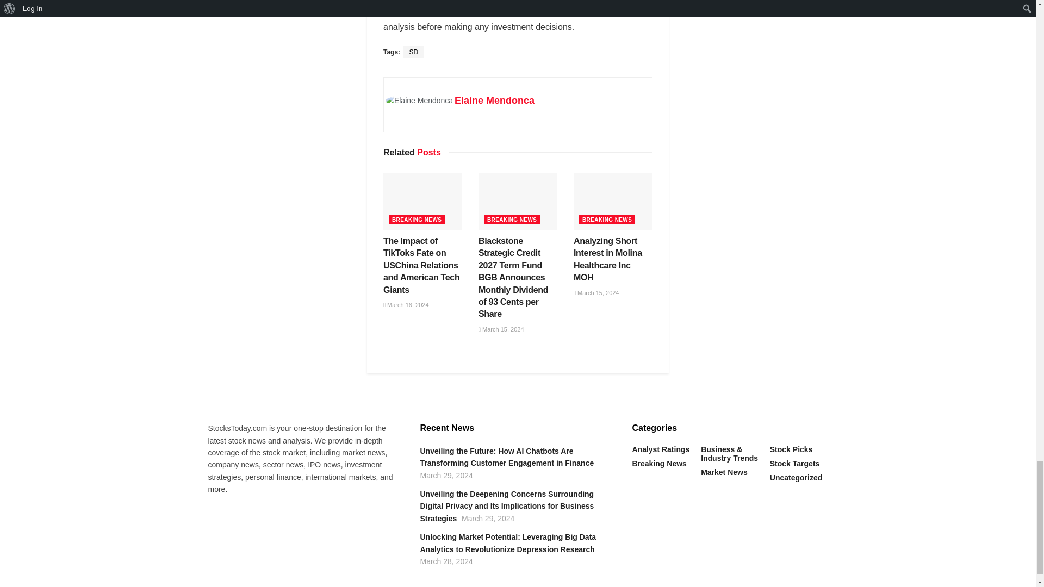  Describe the element at coordinates (417, 220) in the screenshot. I see `BREAKING NEWS` at that location.